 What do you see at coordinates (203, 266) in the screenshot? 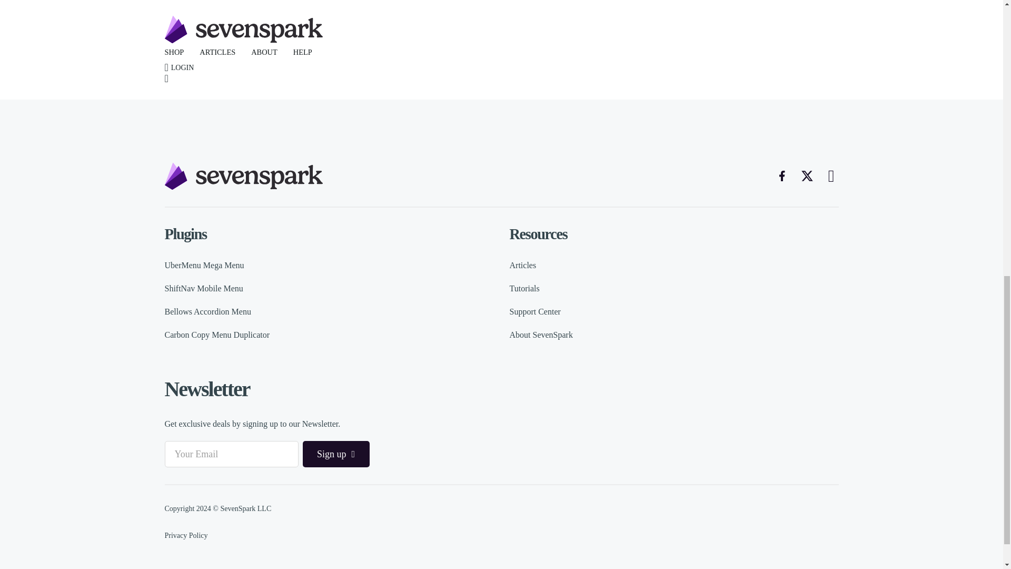
I see `UberMenu Mega Menu` at bounding box center [203, 266].